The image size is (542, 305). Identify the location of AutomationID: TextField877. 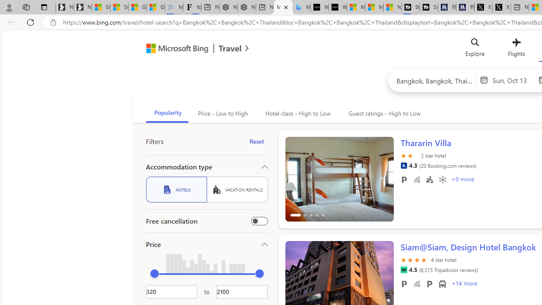
(242, 291).